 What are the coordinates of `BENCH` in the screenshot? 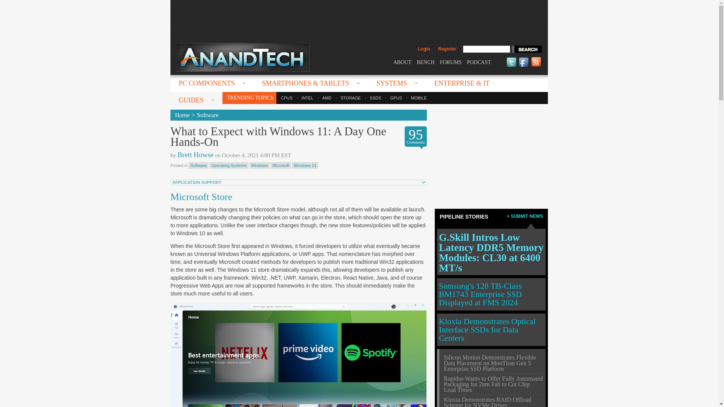 It's located at (425, 62).